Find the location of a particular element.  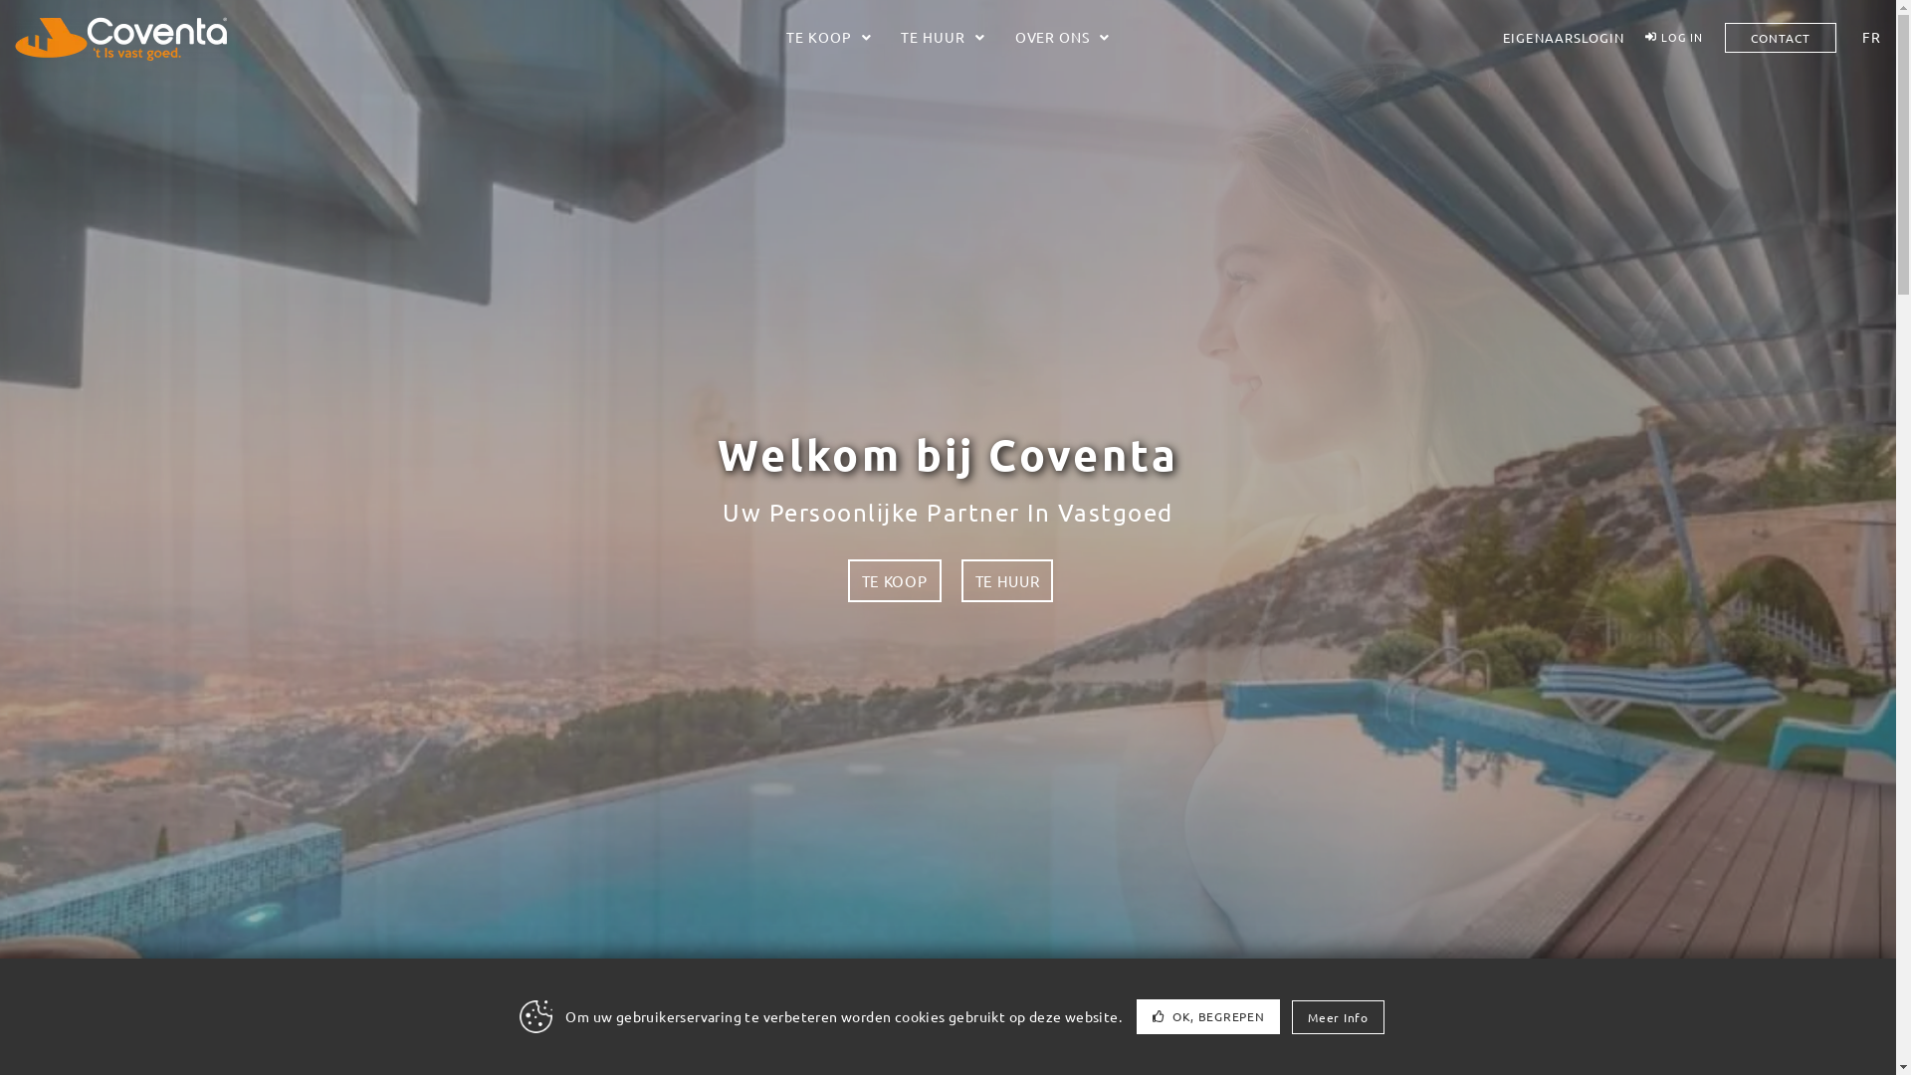

OK, BEGREPEN is located at coordinates (1208, 1017).